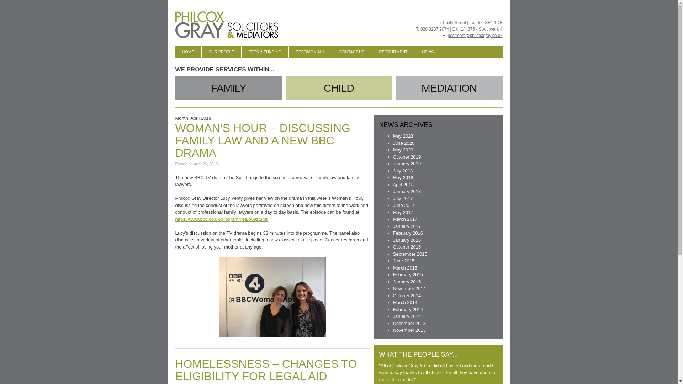 The height and width of the screenshot is (384, 683). What do you see at coordinates (403, 185) in the screenshot?
I see `April 2018` at bounding box center [403, 185].